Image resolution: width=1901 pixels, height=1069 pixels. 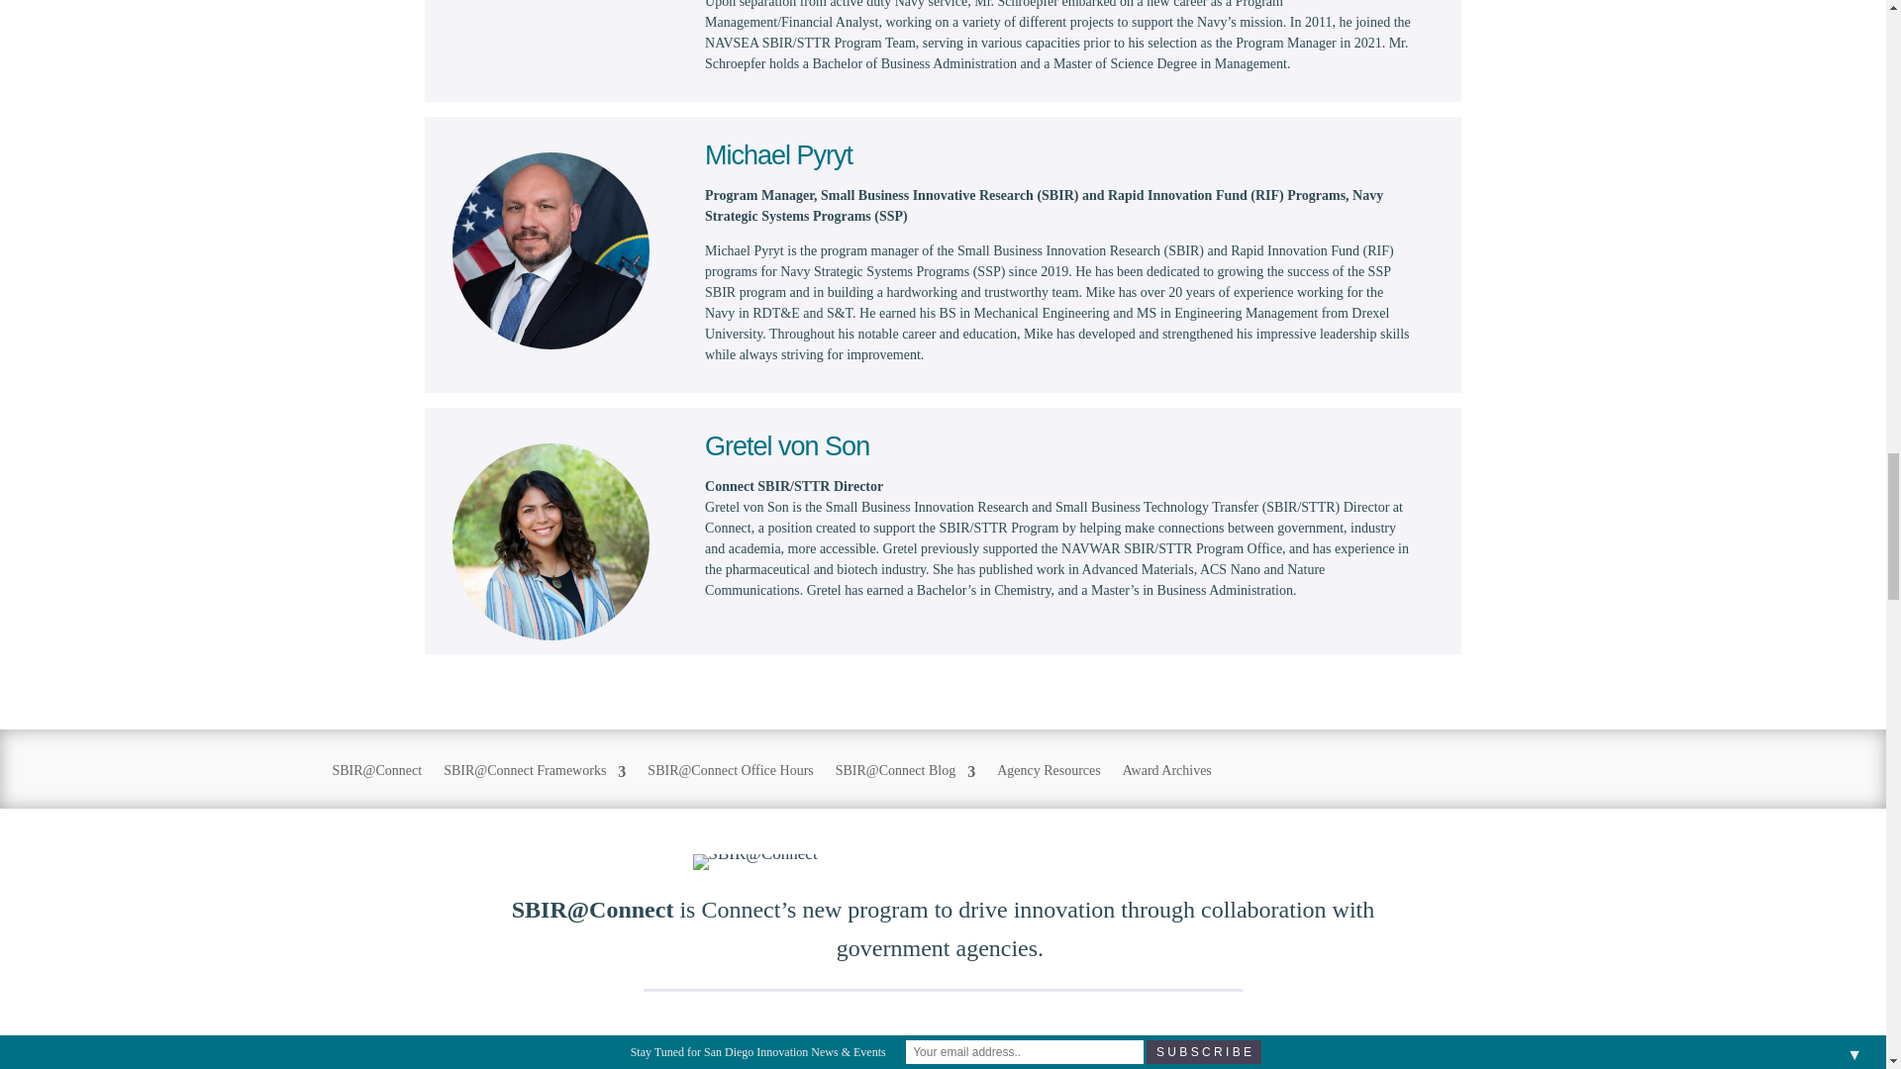 What do you see at coordinates (1167, 785) in the screenshot?
I see `Award Archives` at bounding box center [1167, 785].